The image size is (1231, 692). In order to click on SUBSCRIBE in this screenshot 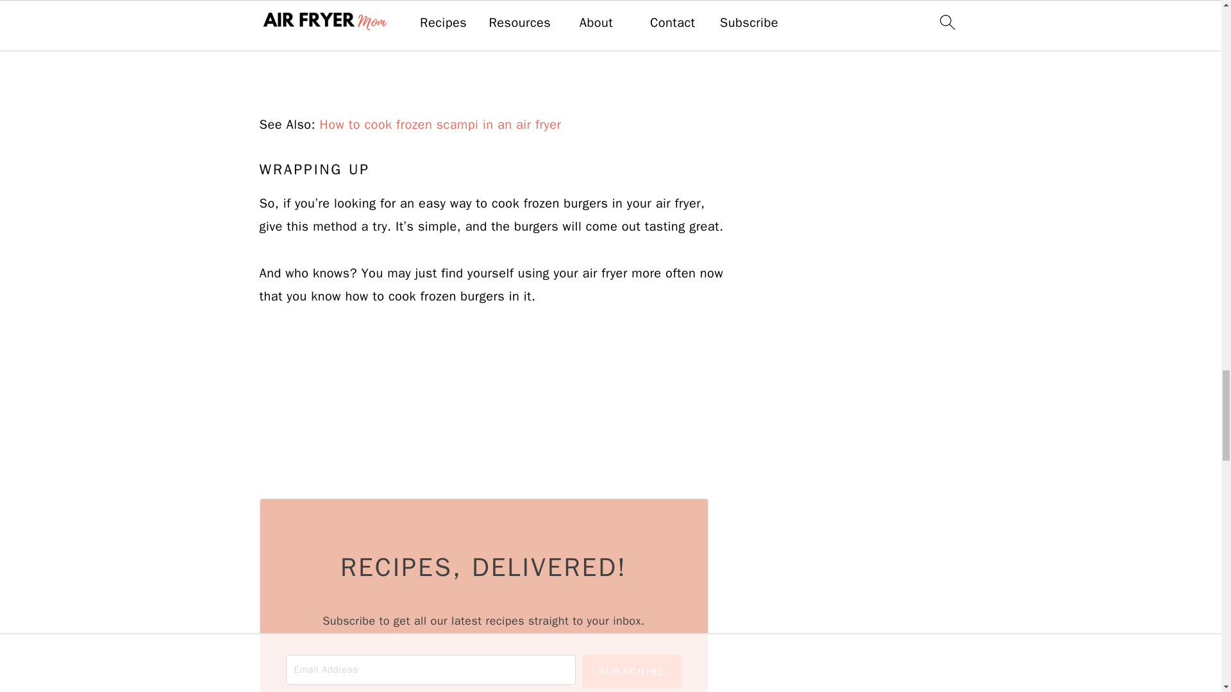, I will do `click(632, 671)`.